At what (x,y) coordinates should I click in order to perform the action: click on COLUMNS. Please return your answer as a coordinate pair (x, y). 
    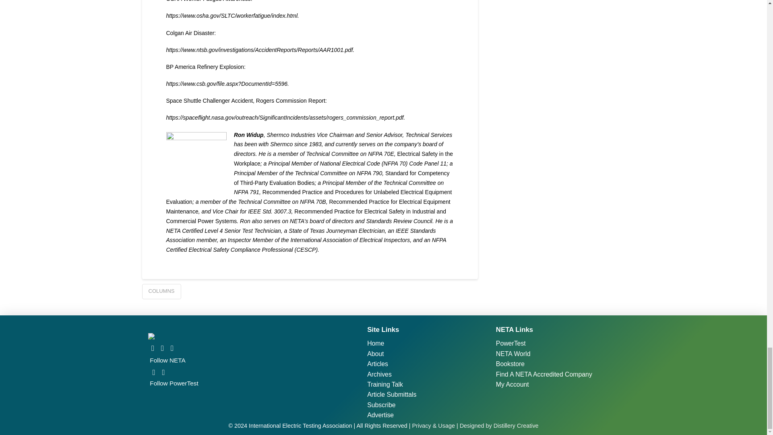
    Looking at the image, I should click on (161, 292).